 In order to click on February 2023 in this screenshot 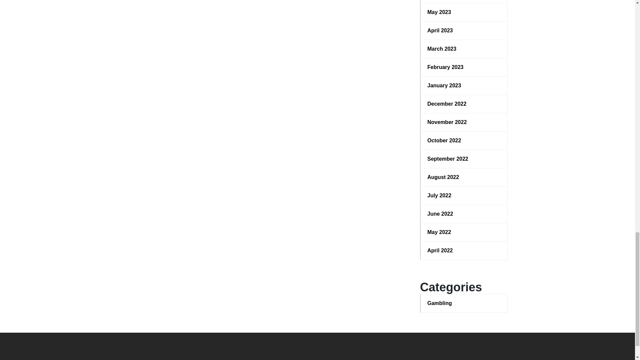, I will do `click(464, 67)`.